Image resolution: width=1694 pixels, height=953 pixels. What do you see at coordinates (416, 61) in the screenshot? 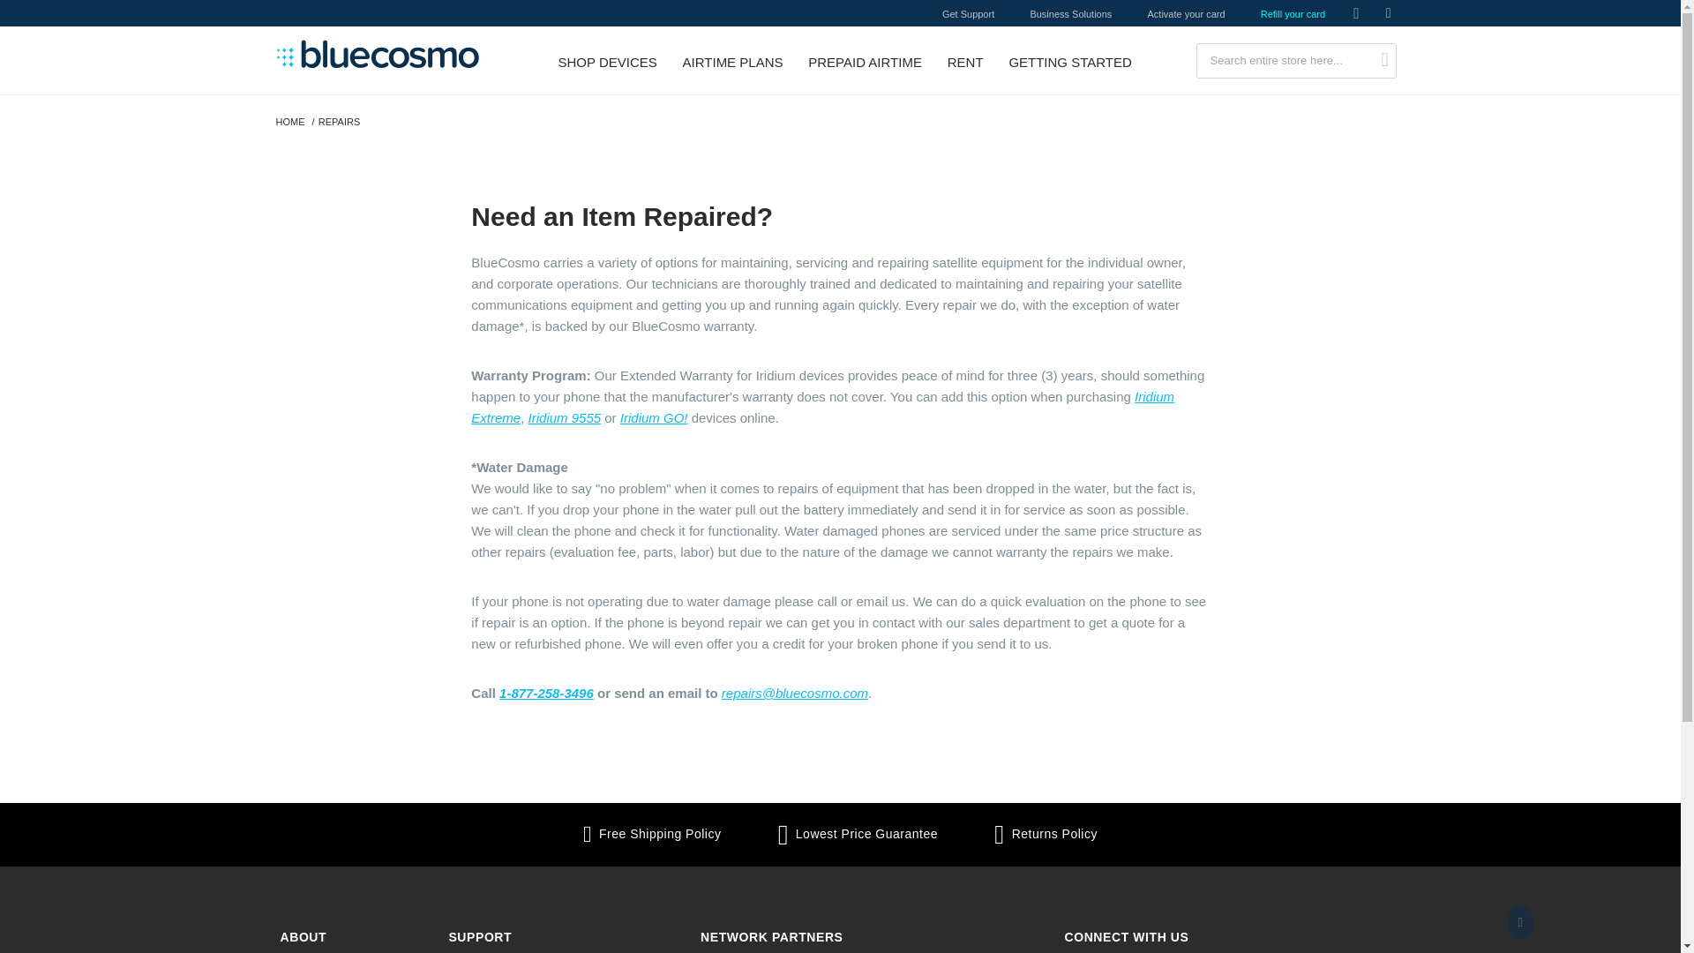
I see `BlueCosmo Satellite Communications` at bounding box center [416, 61].